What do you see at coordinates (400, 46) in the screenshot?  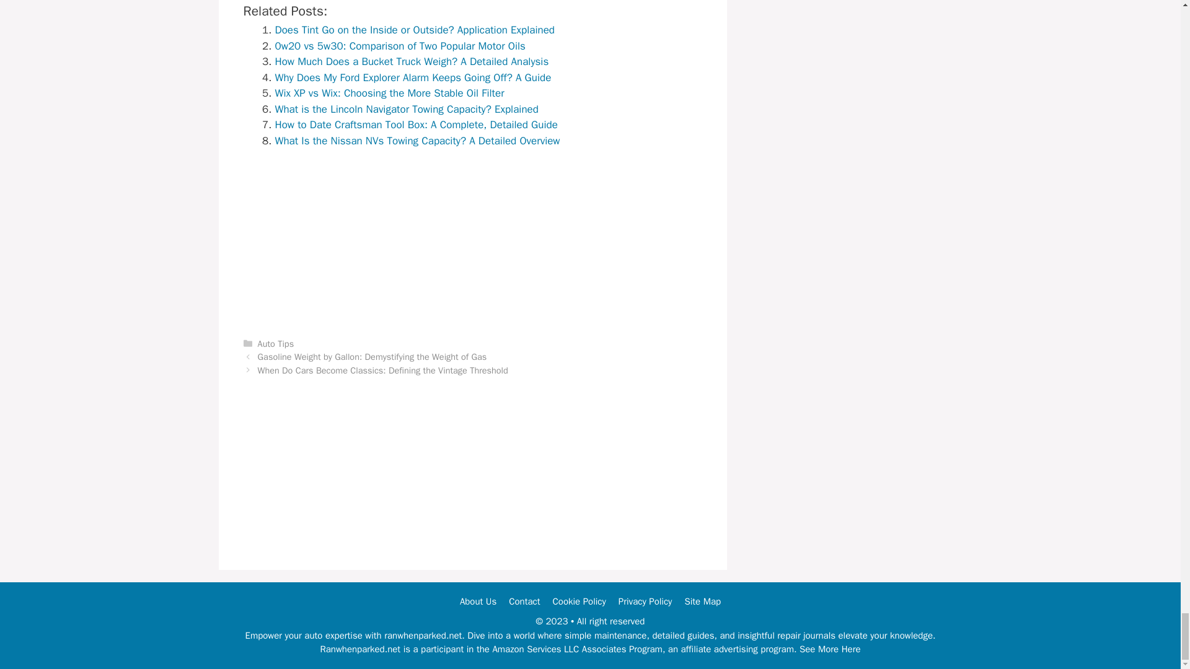 I see `0w20 vs 5w30: Comparison of Two Popular Motor Oils` at bounding box center [400, 46].